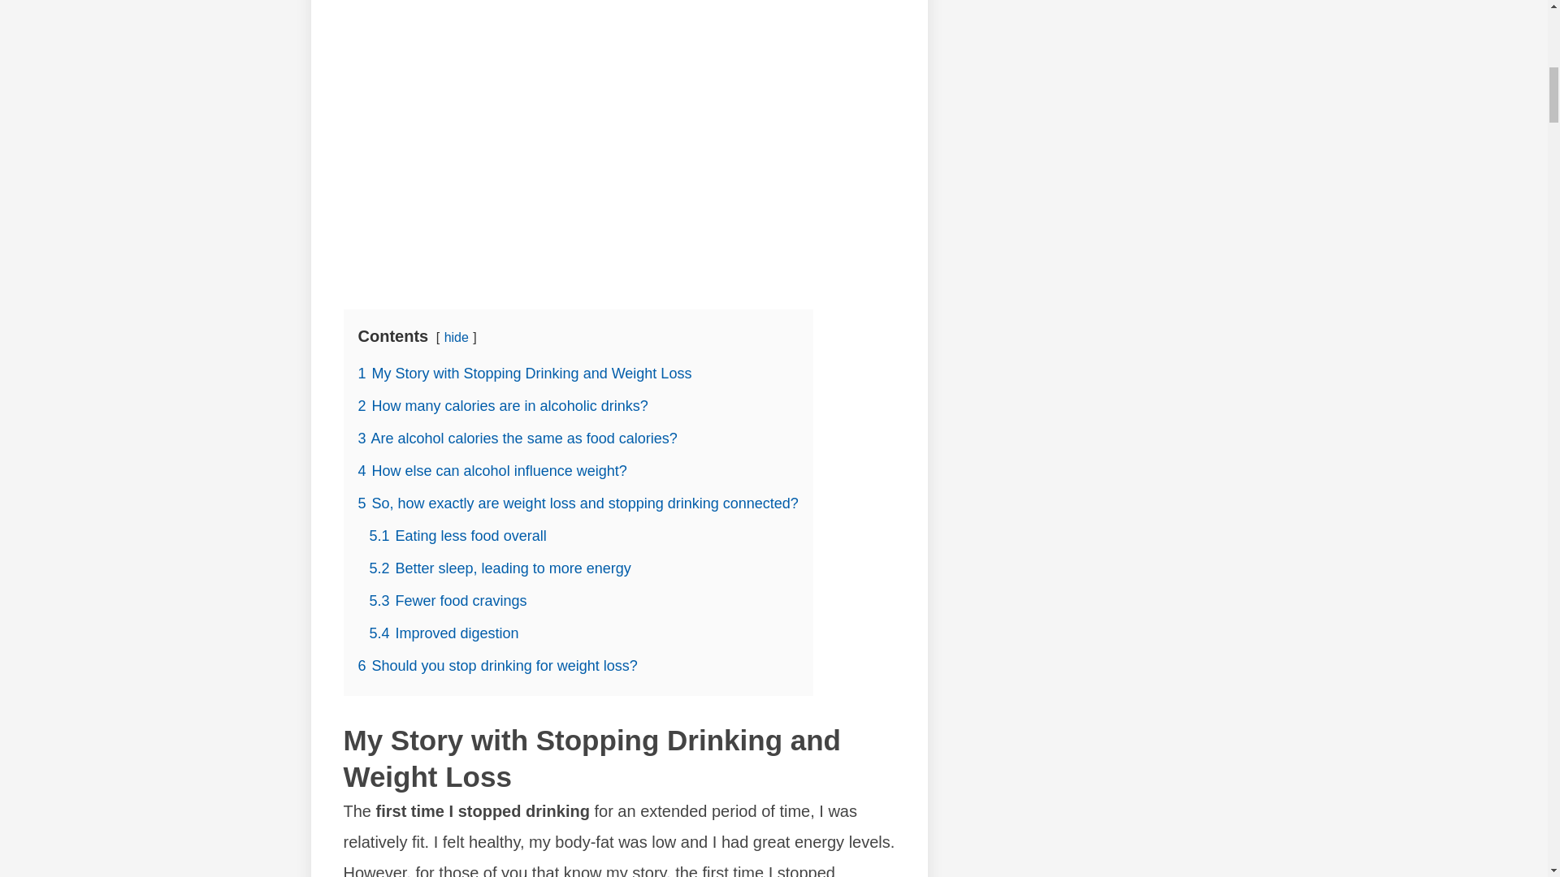 The height and width of the screenshot is (877, 1560). Describe the element at coordinates (499, 568) in the screenshot. I see `5.2 Better sleep, leading to more energy` at that location.